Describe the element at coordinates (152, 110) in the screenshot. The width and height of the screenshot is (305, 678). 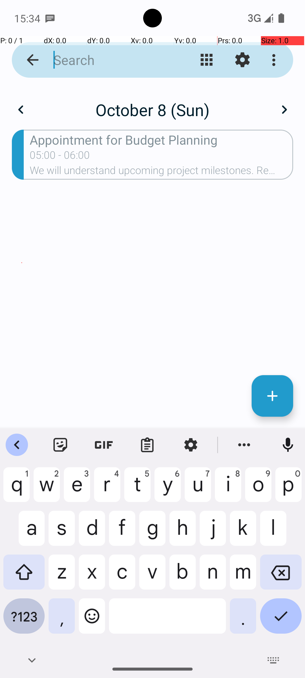
I see `October 8 (Sun)` at that location.